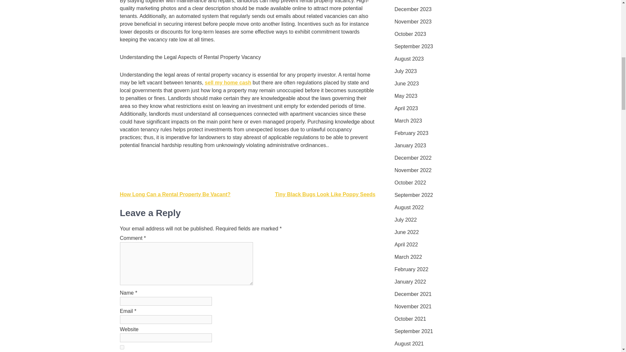 The width and height of the screenshot is (626, 352). Describe the element at coordinates (406, 71) in the screenshot. I see `July 2023` at that location.